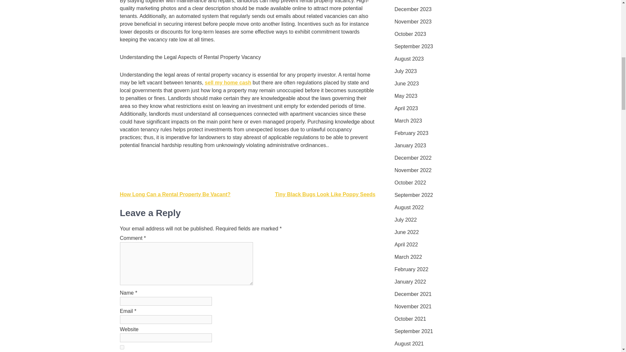 The width and height of the screenshot is (626, 352). Describe the element at coordinates (406, 71) in the screenshot. I see `July 2023` at that location.